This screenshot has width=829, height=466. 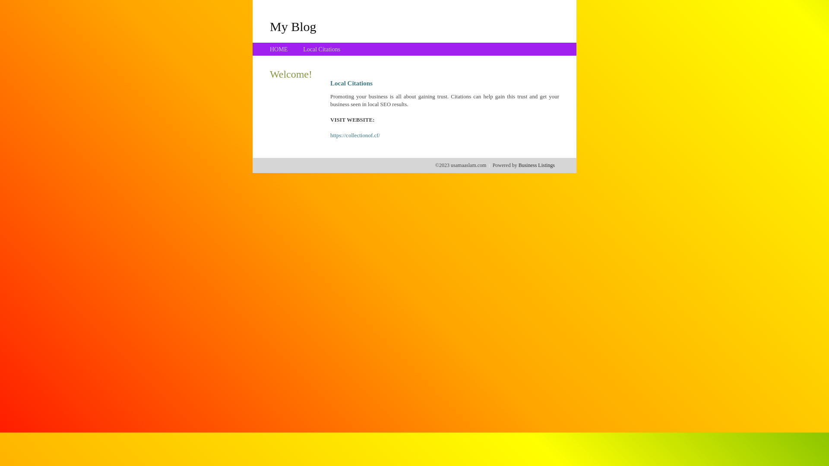 What do you see at coordinates (537, 165) in the screenshot?
I see `Business Listings` at bounding box center [537, 165].